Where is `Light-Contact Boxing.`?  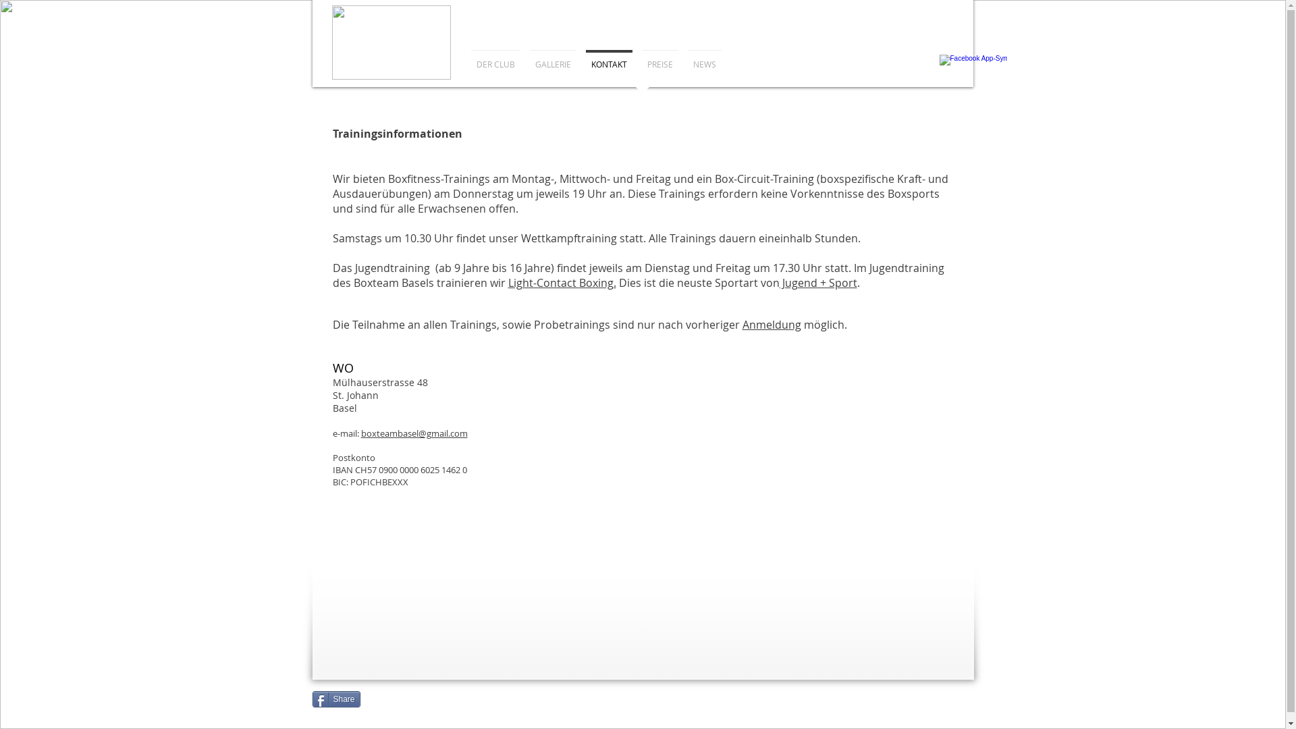
Light-Contact Boxing. is located at coordinates (562, 283).